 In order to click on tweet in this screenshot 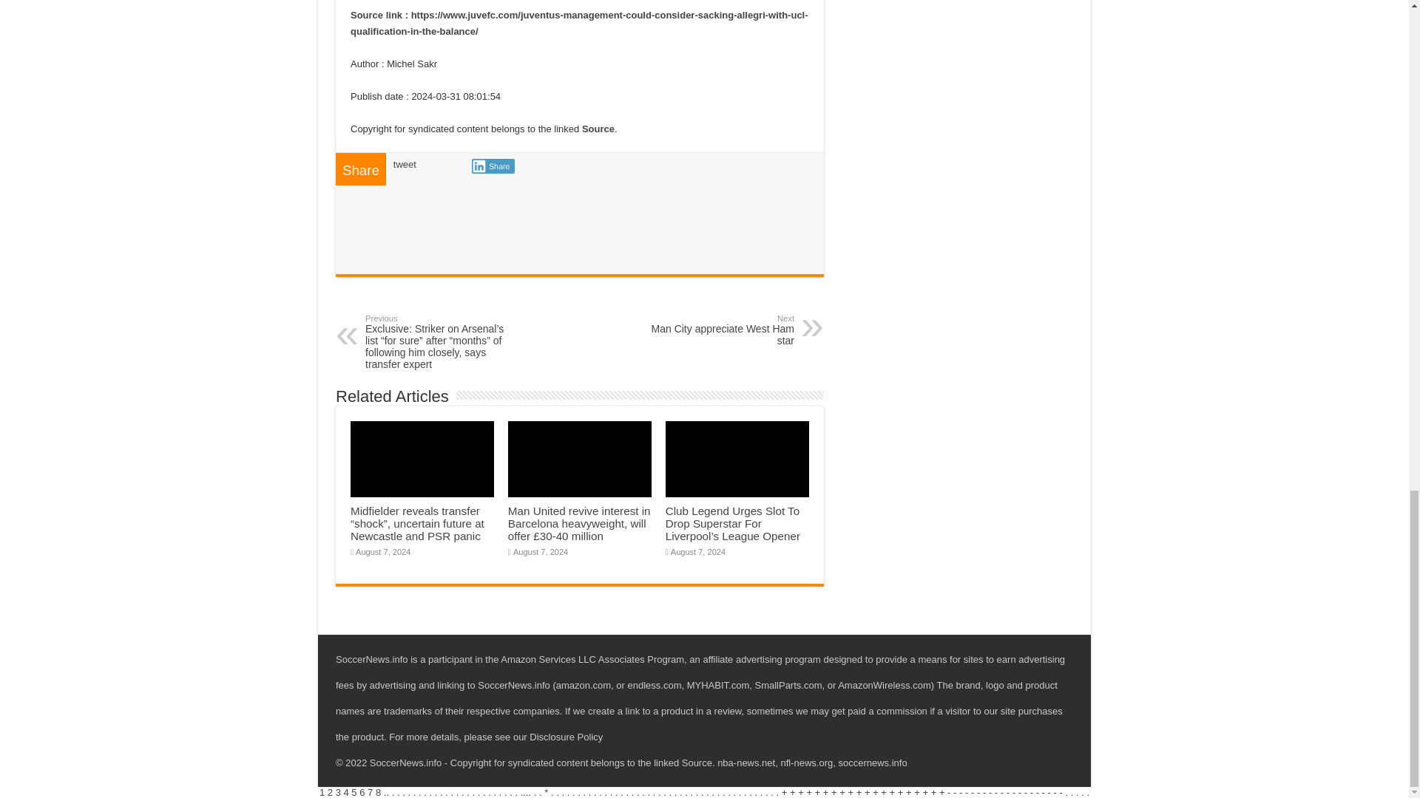, I will do `click(404, 164)`.